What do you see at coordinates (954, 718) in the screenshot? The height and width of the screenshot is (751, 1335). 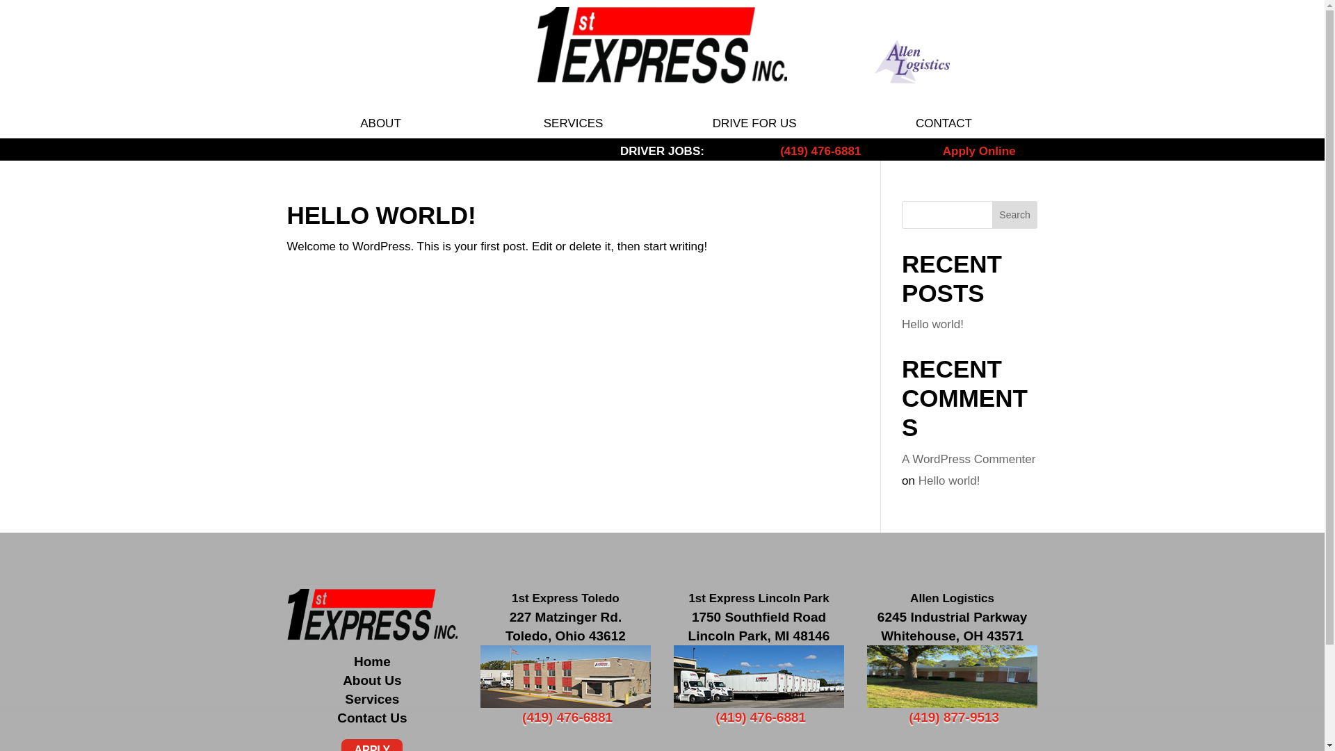 I see `(419) 877-9513` at bounding box center [954, 718].